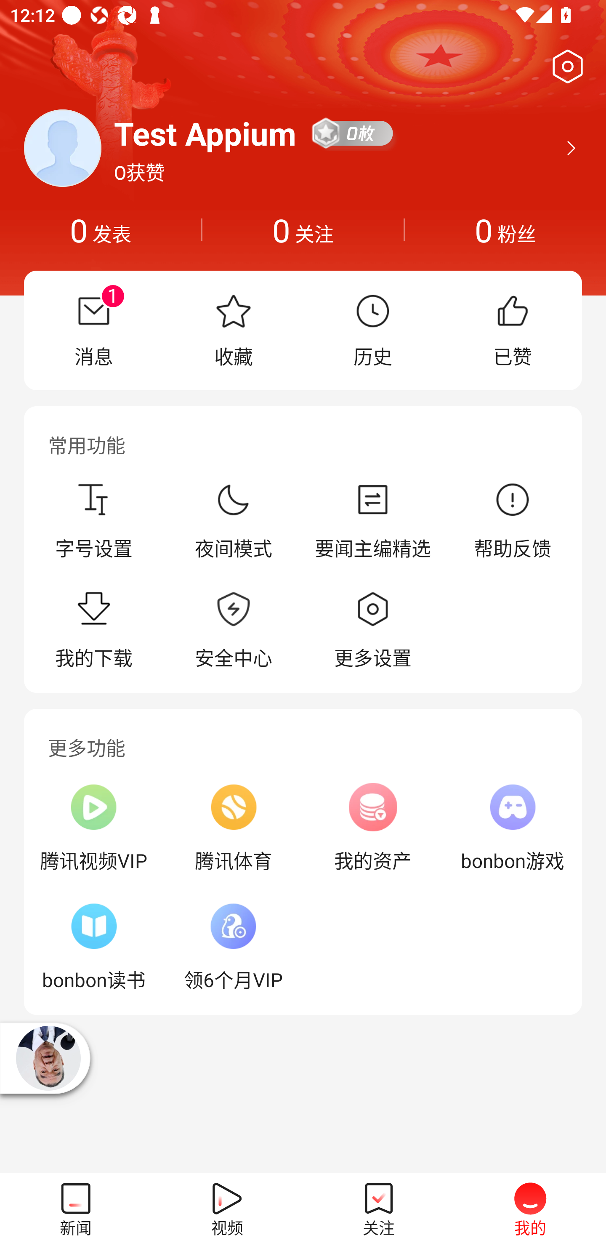 This screenshot has width=606, height=1246. What do you see at coordinates (62, 148) in the screenshot?
I see `头像，可点击` at bounding box center [62, 148].